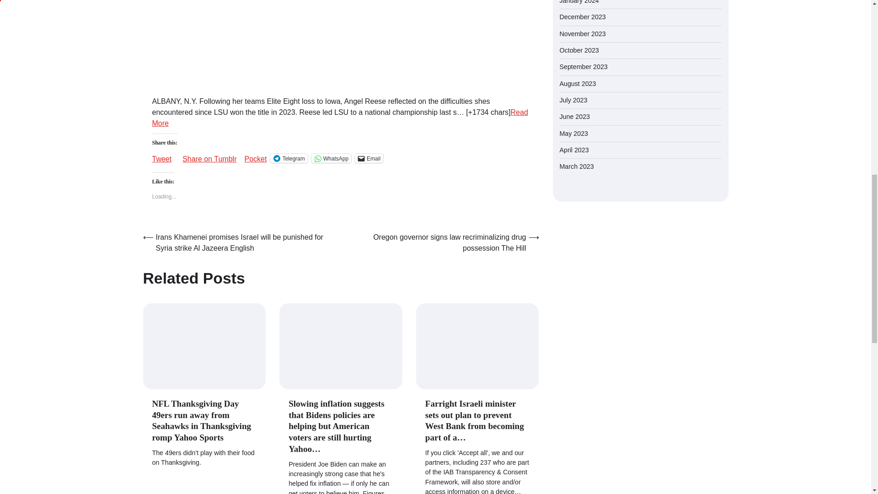 This screenshot has width=878, height=494. Describe the element at coordinates (289, 158) in the screenshot. I see `Click to share on Telegram` at that location.